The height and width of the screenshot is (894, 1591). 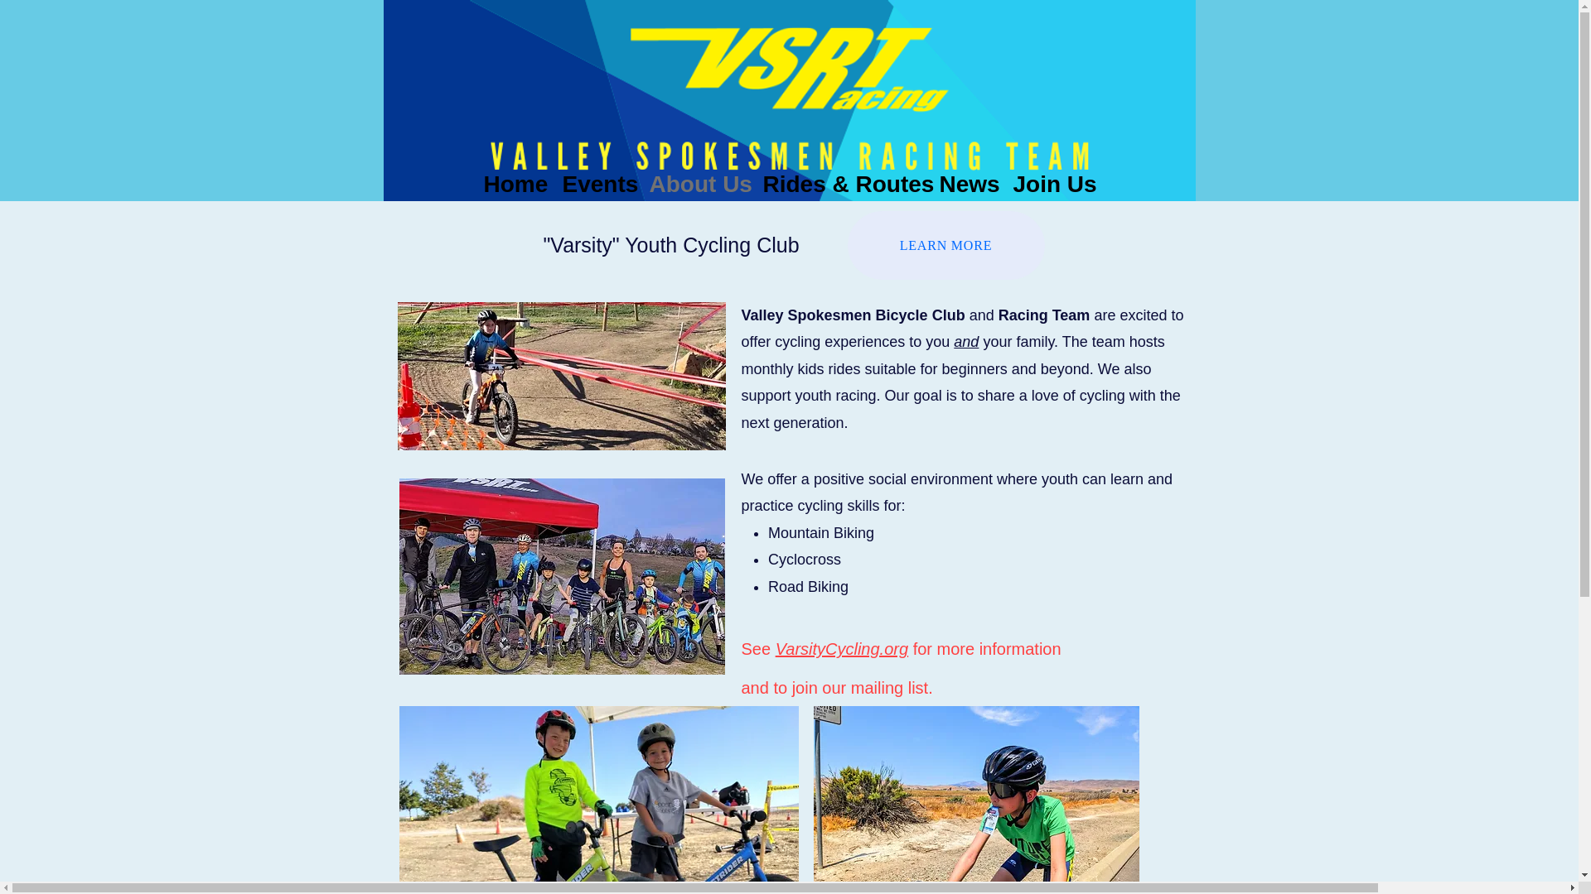 What do you see at coordinates (976, 800) in the screenshot?
I see `MilesM.jpg` at bounding box center [976, 800].